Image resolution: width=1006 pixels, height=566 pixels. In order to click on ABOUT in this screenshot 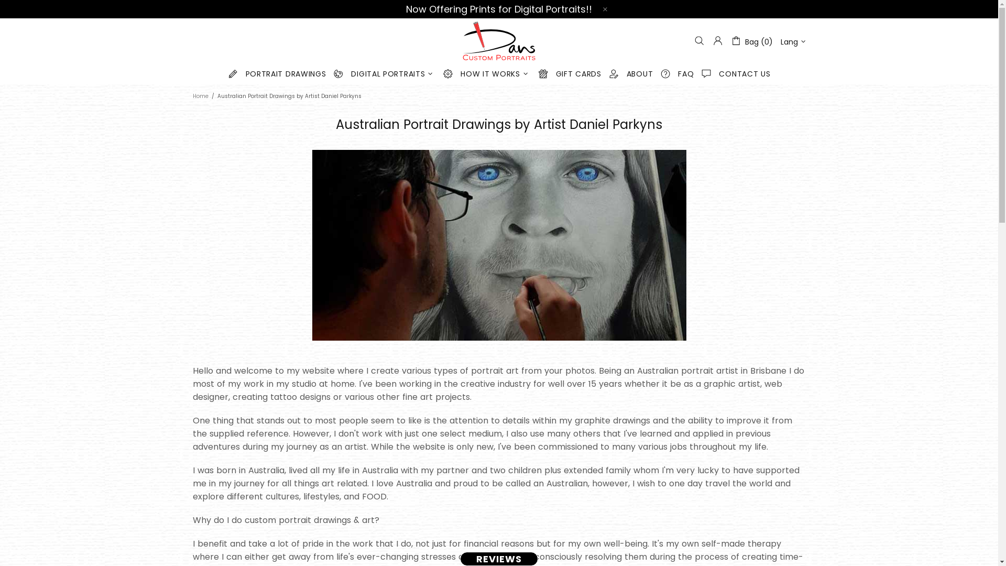, I will do `click(631, 74)`.